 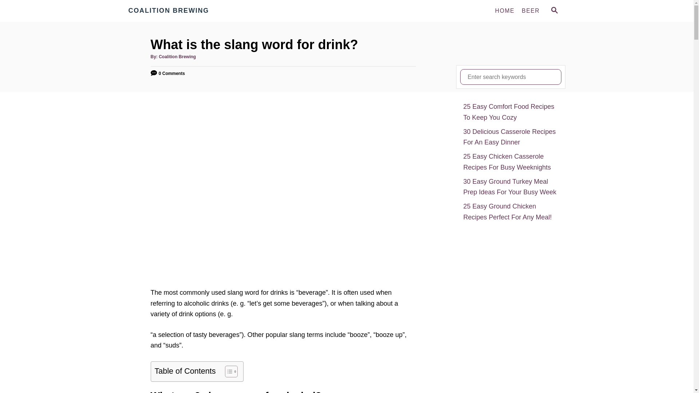 What do you see at coordinates (510, 112) in the screenshot?
I see `25 Easy Comfort Food Recipes To Keep You Cozy` at bounding box center [510, 112].